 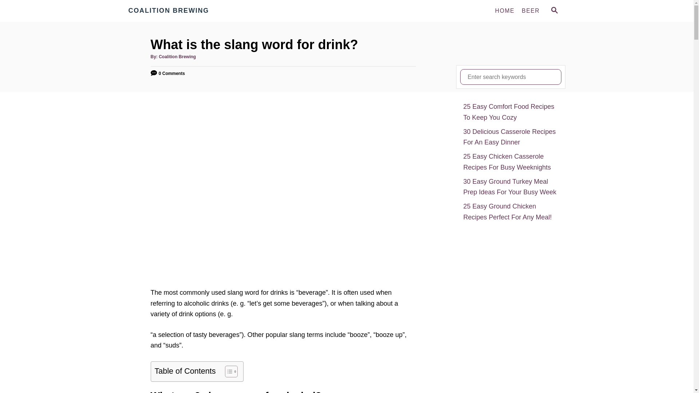 What do you see at coordinates (510, 112) in the screenshot?
I see `25 Easy Comfort Food Recipes To Keep You Cozy` at bounding box center [510, 112].